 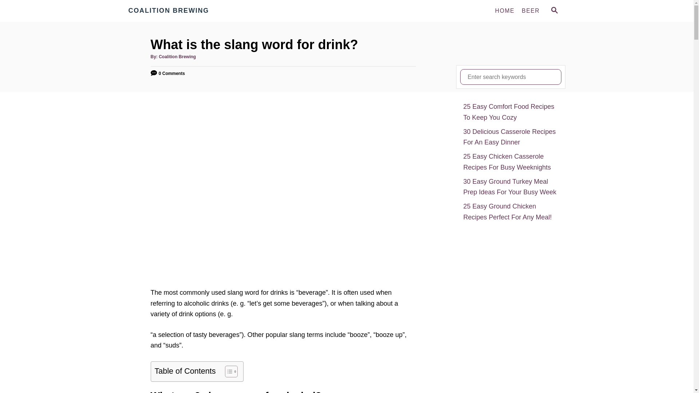 What do you see at coordinates (510, 112) in the screenshot?
I see `25 Easy Comfort Food Recipes To Keep You Cozy` at bounding box center [510, 112].